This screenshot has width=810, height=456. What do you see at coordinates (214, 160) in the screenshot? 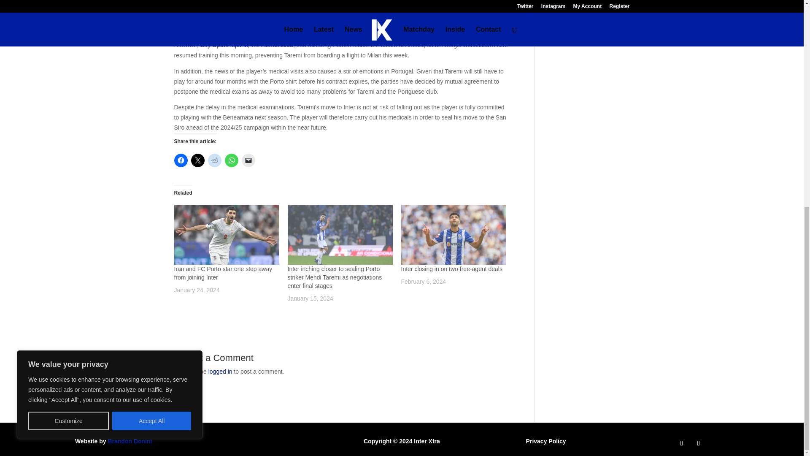
I see `Click to share on Reddit` at bounding box center [214, 160].